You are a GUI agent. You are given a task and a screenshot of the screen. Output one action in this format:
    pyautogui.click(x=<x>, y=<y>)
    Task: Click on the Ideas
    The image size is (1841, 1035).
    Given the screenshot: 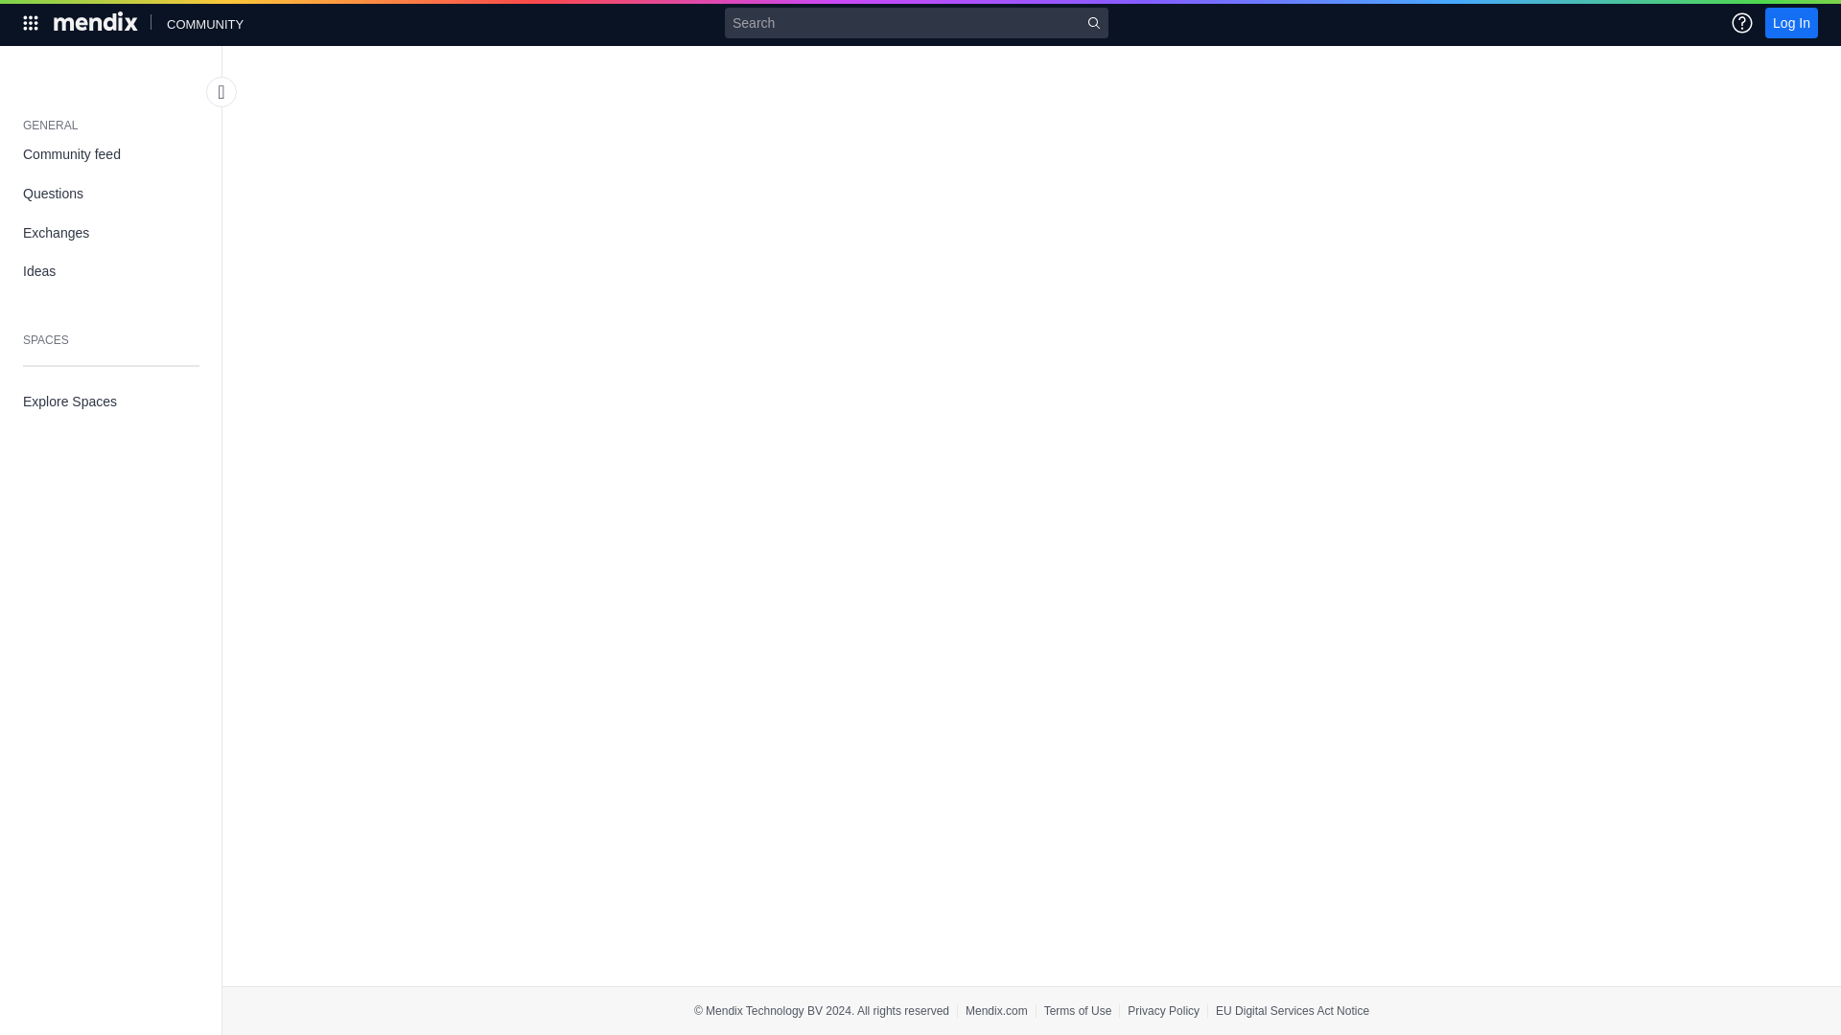 What is the action you would take?
    pyautogui.click(x=111, y=271)
    